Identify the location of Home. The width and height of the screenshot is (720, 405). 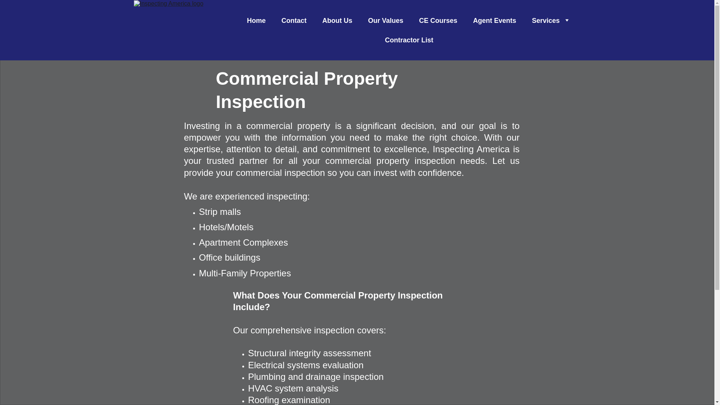
(256, 20).